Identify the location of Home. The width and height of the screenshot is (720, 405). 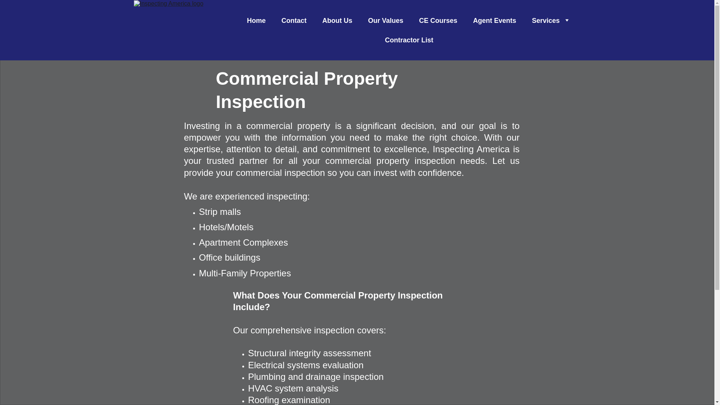
(256, 20).